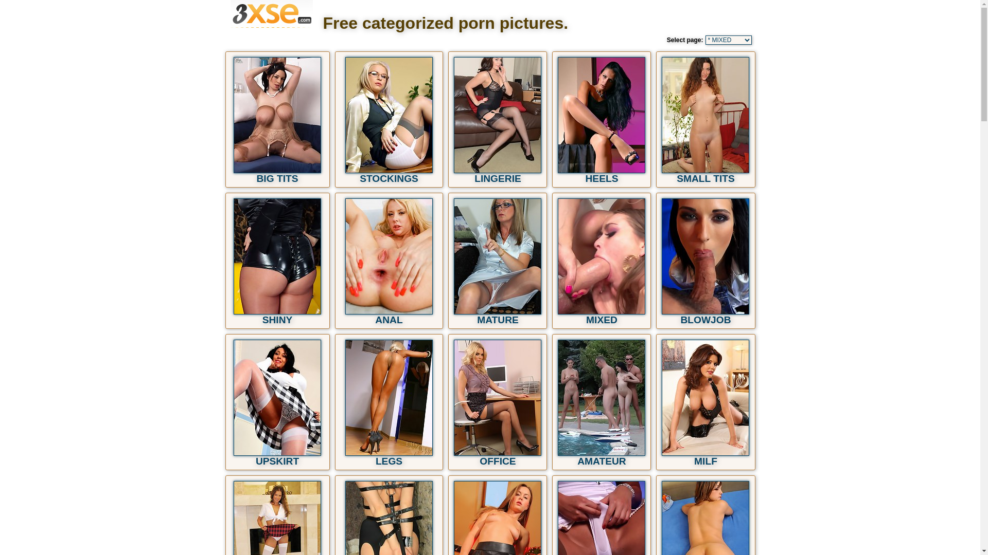 This screenshot has height=555, width=988. Describe the element at coordinates (389, 179) in the screenshot. I see `STOCKINGS` at that location.